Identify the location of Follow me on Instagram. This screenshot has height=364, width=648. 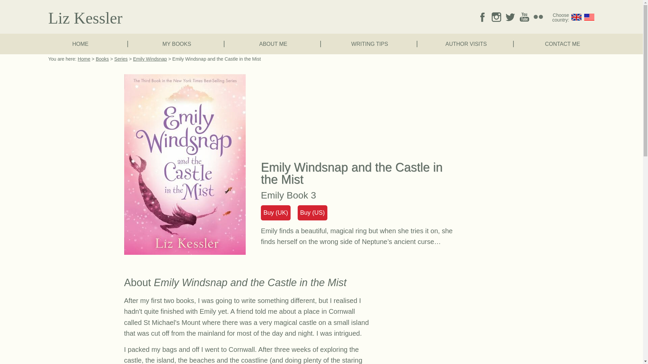
(496, 17).